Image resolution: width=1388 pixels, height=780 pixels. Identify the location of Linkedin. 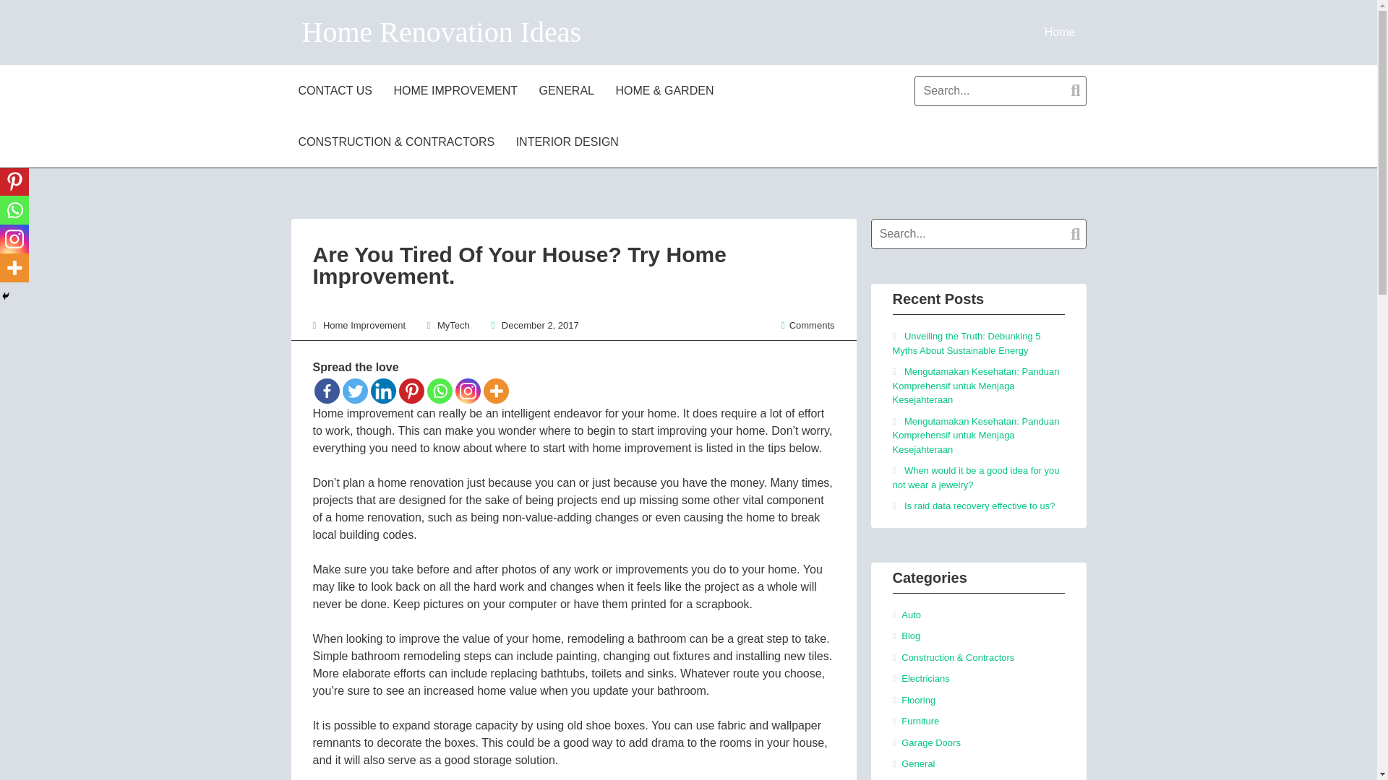
(14, 152).